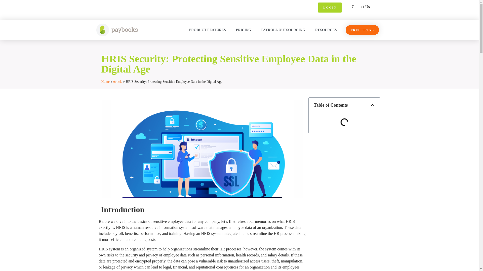 This screenshot has width=483, height=271. I want to click on PAYROLL OUTSOURCING, so click(283, 30).